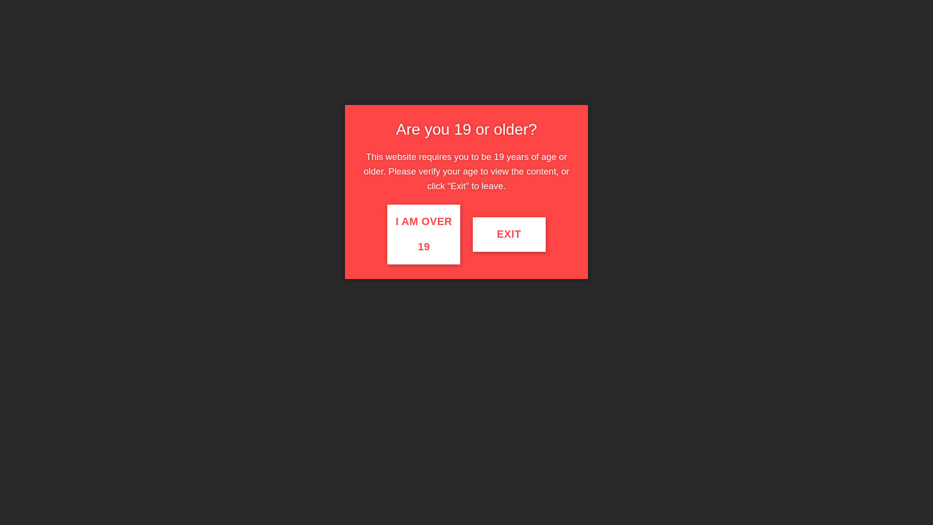  Describe the element at coordinates (604, 440) in the screenshot. I see `Kaya Labs` at that location.